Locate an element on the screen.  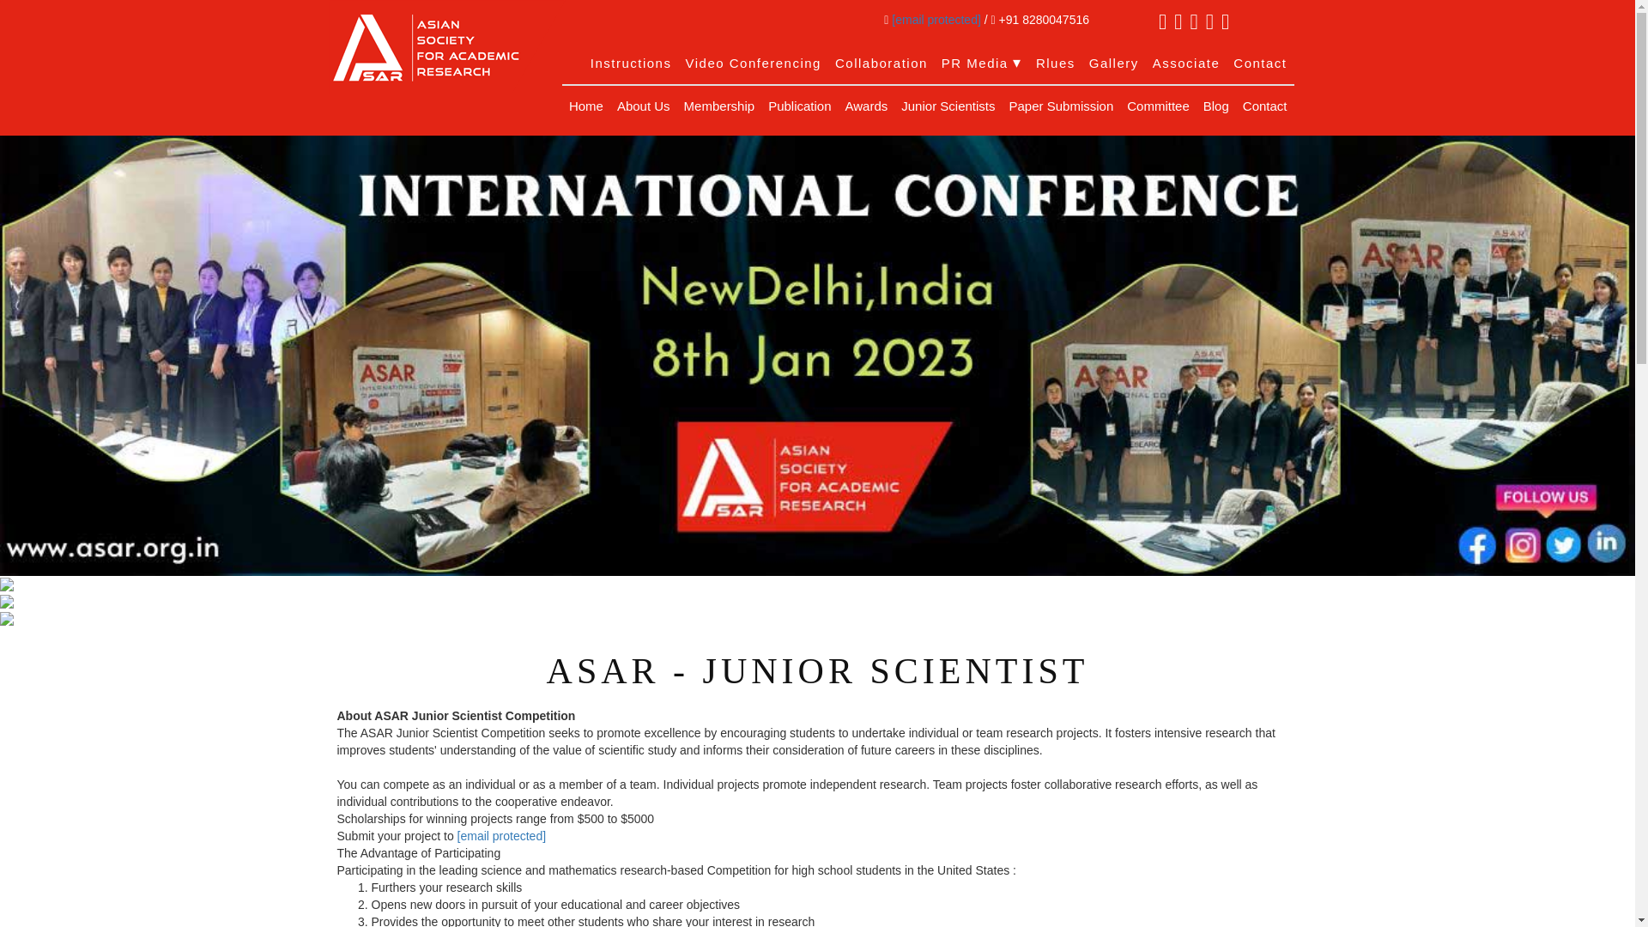
Paper Submission is located at coordinates (1061, 106).